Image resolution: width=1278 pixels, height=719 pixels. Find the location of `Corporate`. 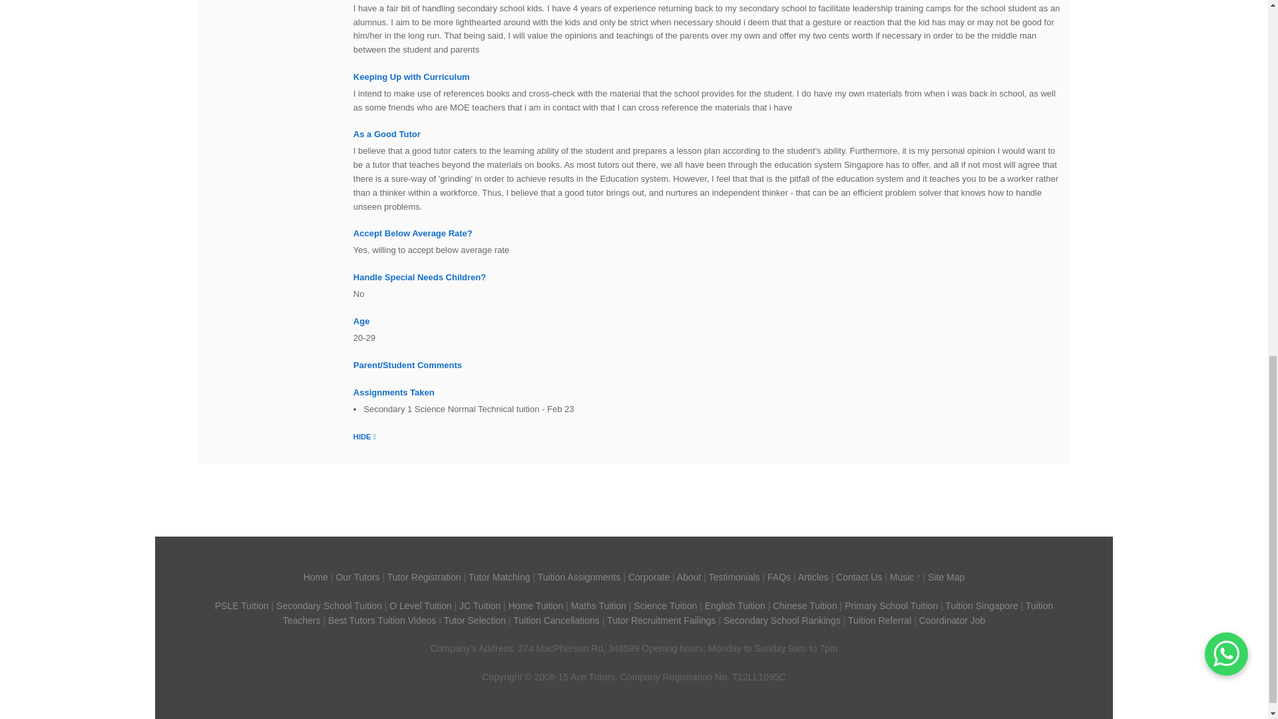

Corporate is located at coordinates (649, 577).